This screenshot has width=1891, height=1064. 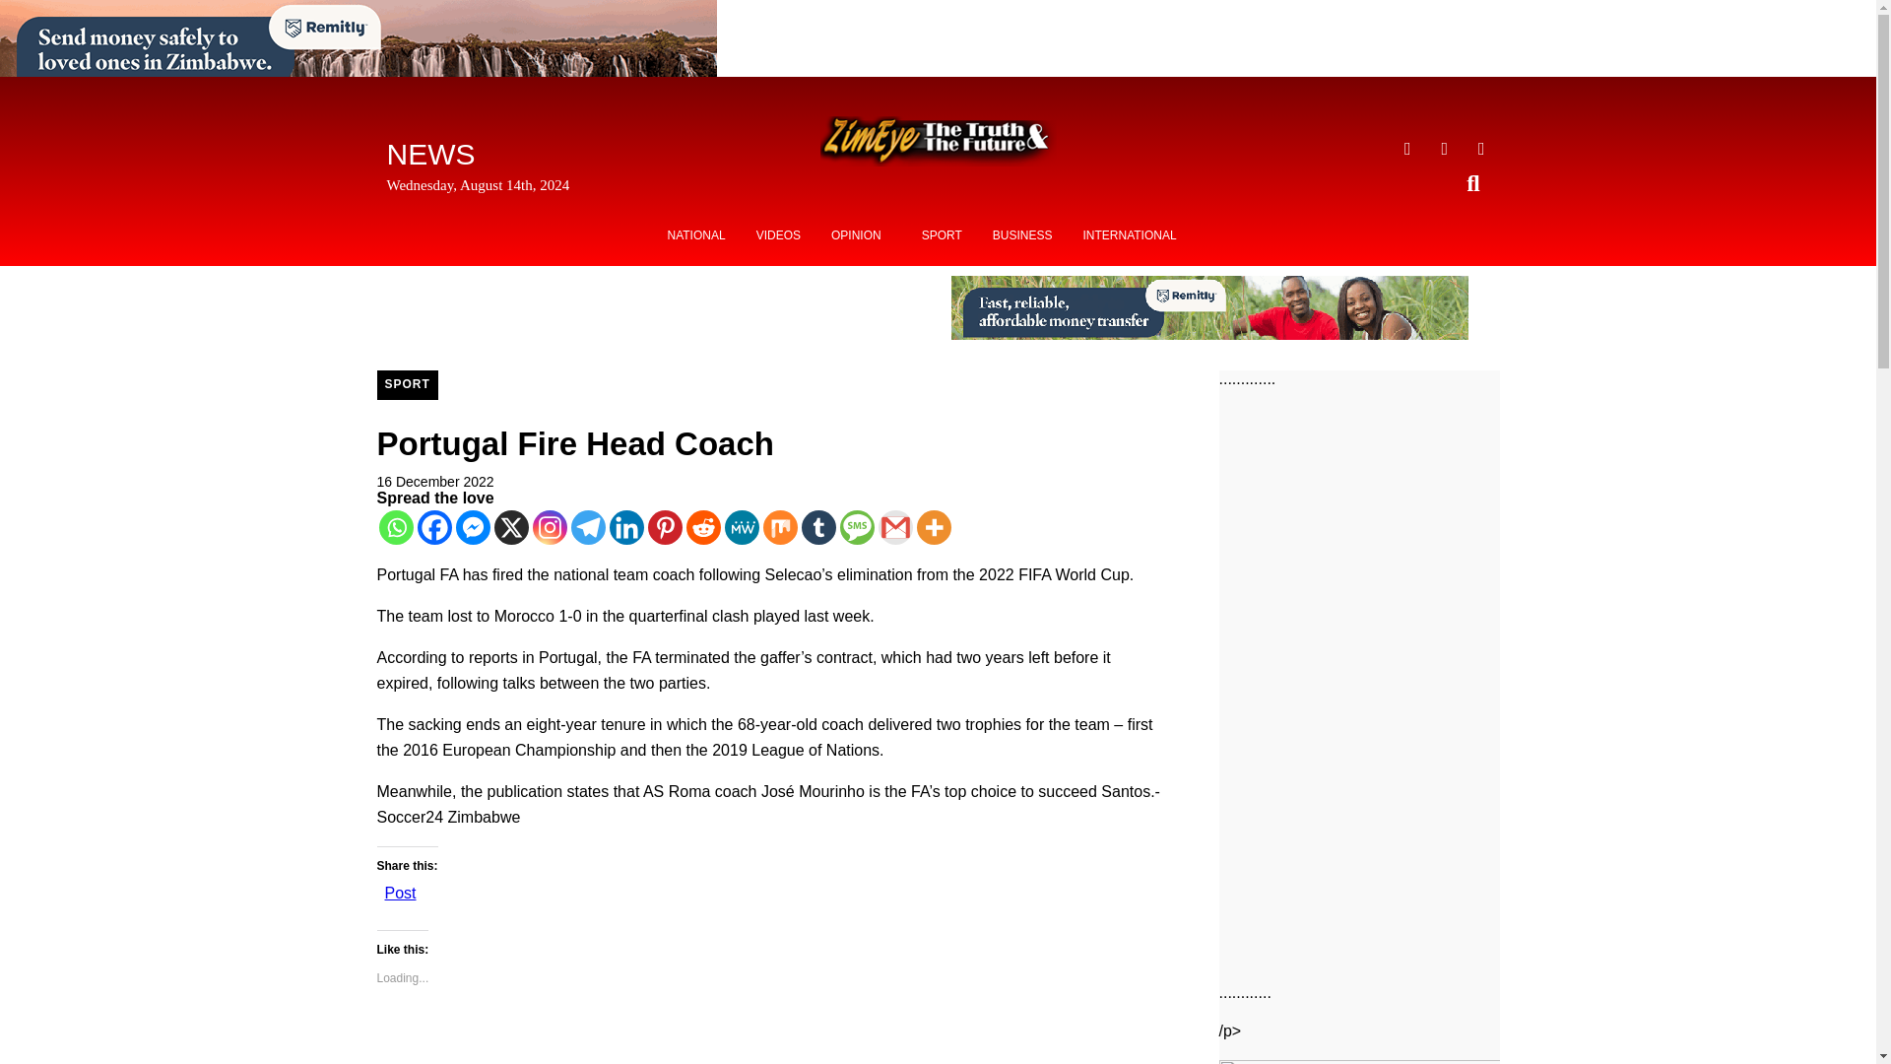 I want to click on Telegram, so click(x=587, y=527).